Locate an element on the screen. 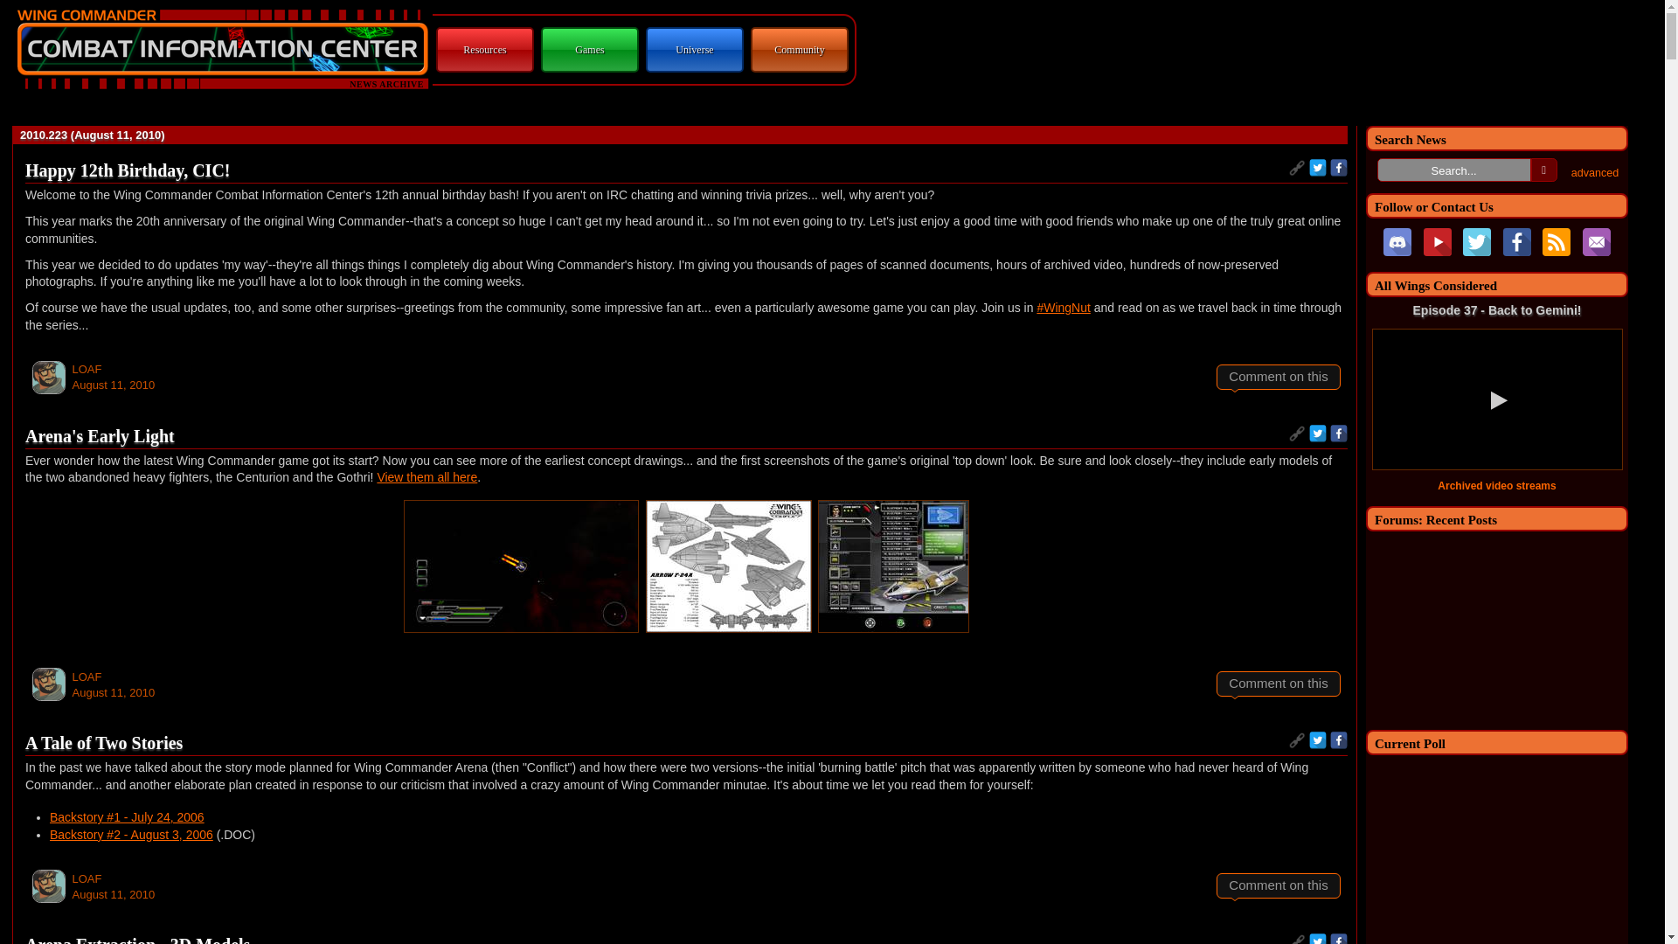 The width and height of the screenshot is (1678, 944). Share on Facebook is located at coordinates (1339, 740).